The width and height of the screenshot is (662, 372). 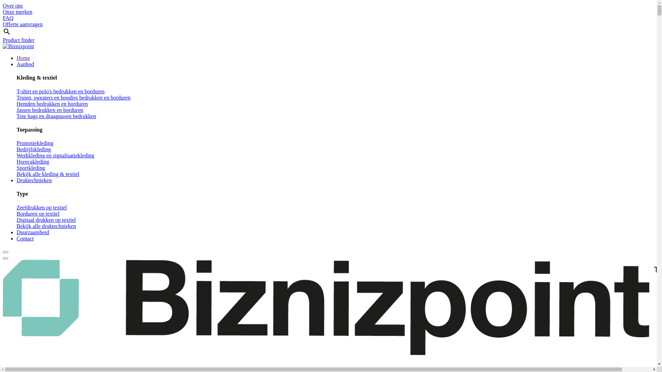 I want to click on T-shirt en polo's bedrukken en borduren, so click(x=61, y=92).